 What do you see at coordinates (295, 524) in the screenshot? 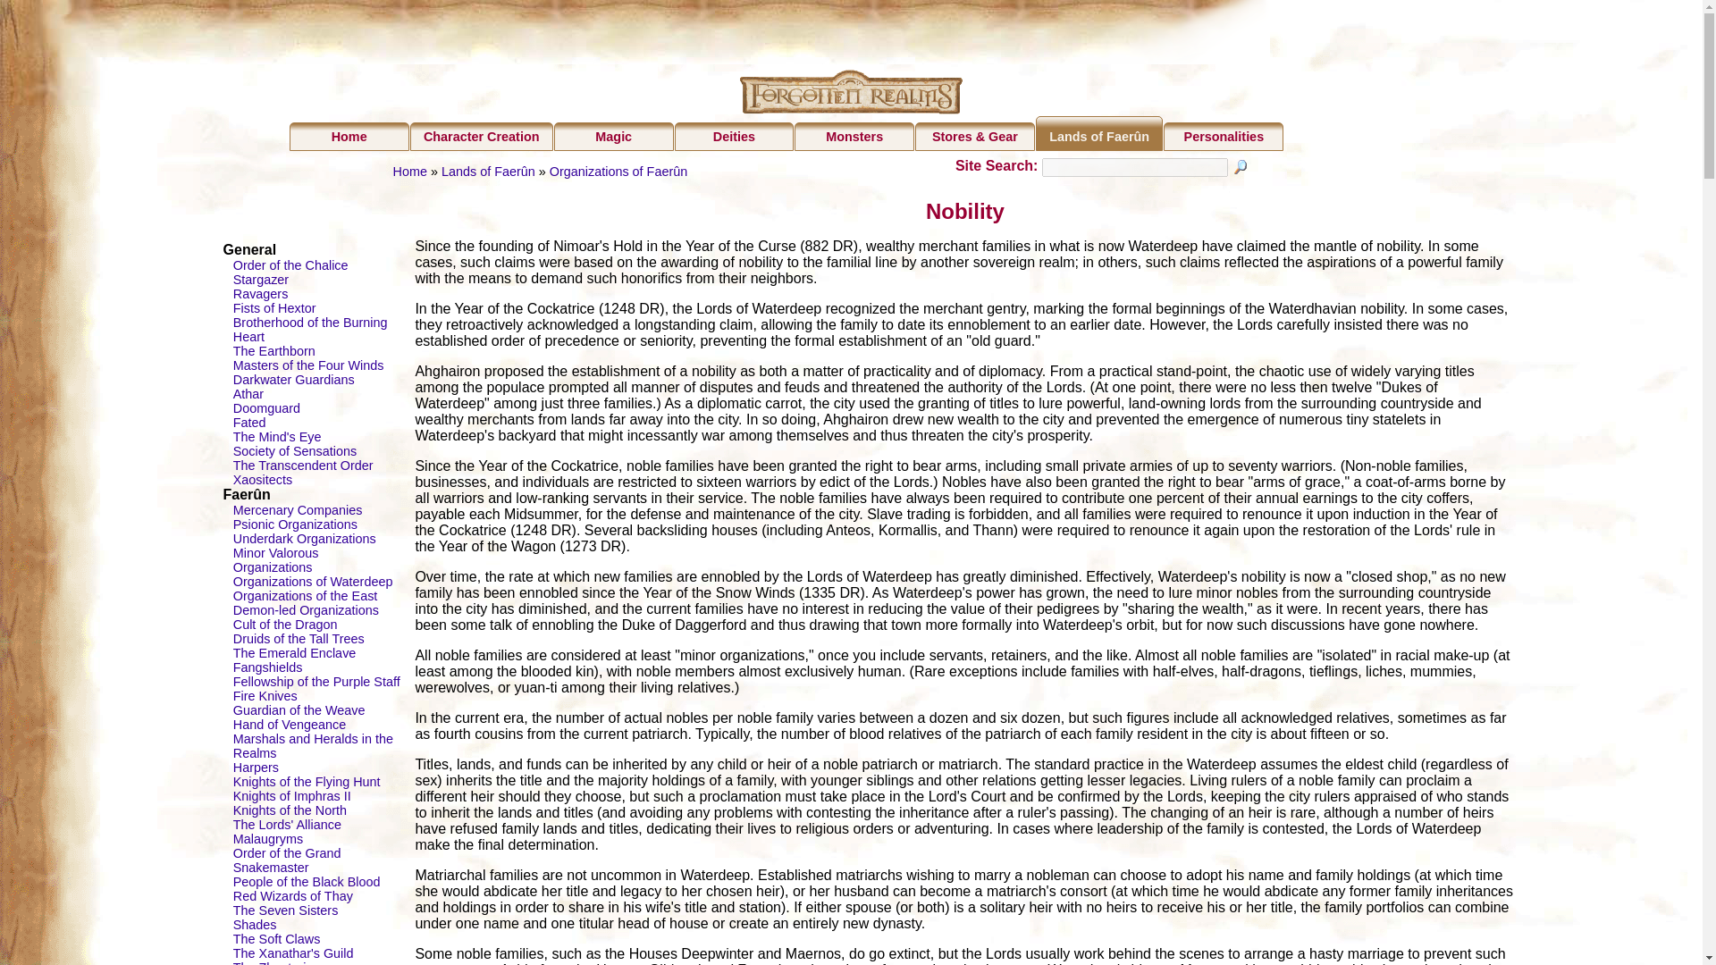
I see `Psionic Organizations` at bounding box center [295, 524].